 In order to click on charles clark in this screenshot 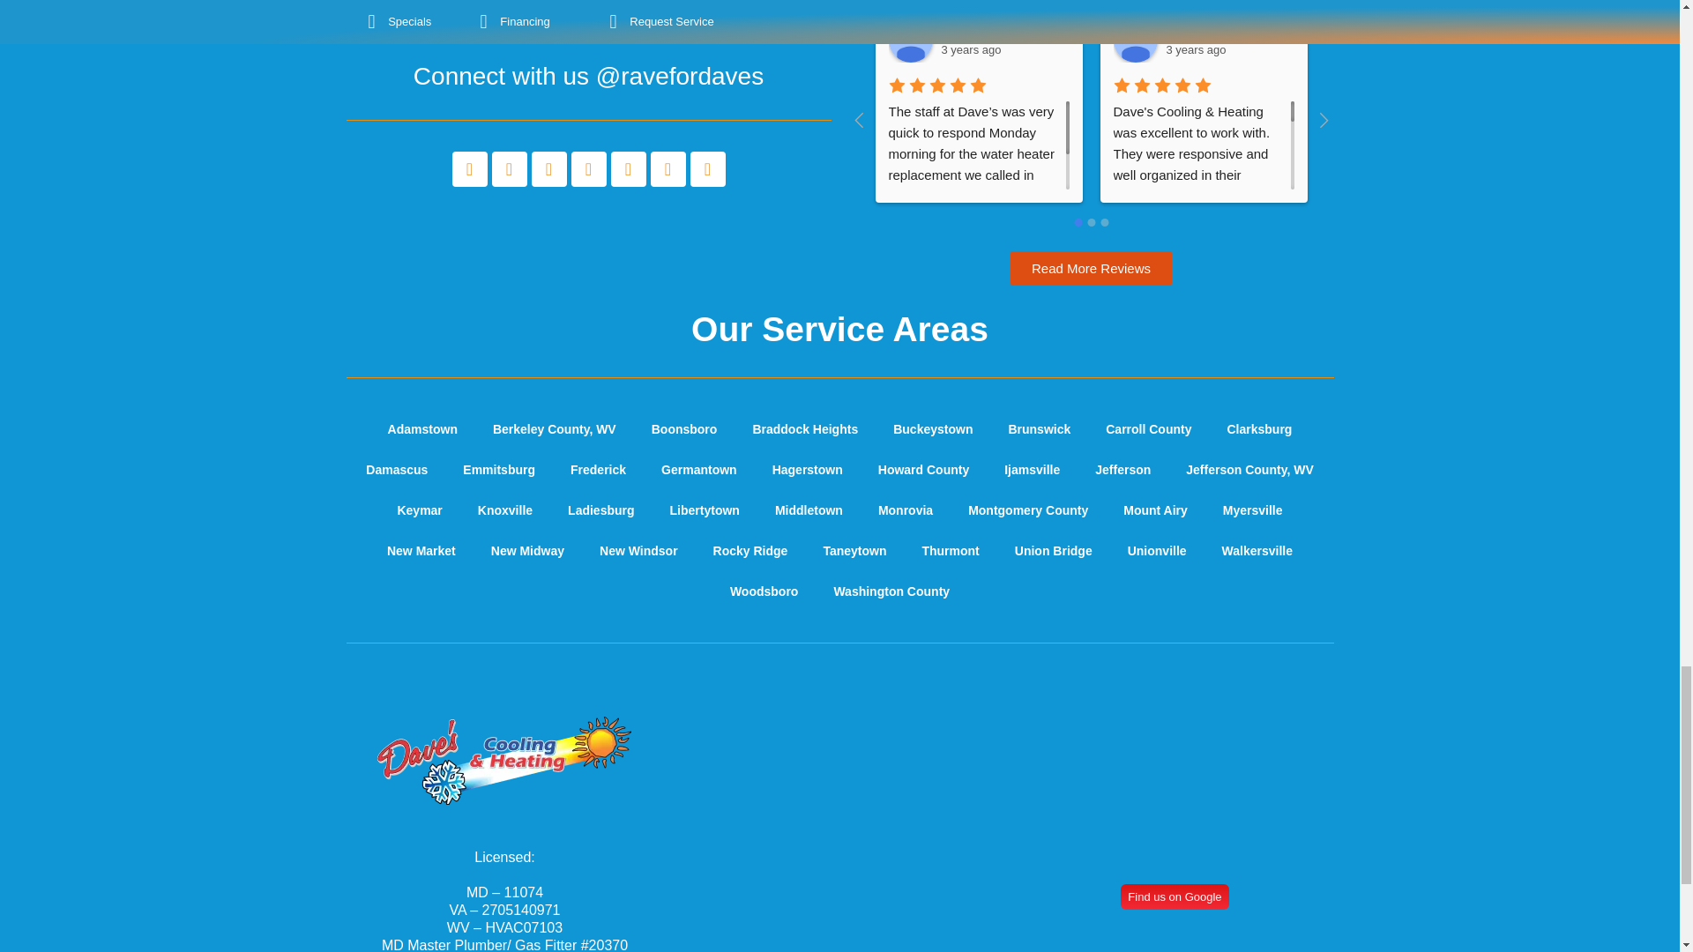, I will do `click(1361, 41)`.